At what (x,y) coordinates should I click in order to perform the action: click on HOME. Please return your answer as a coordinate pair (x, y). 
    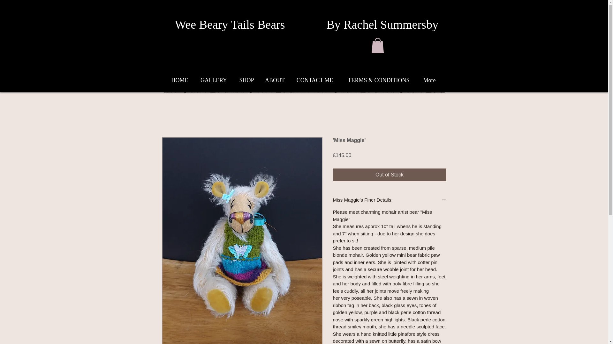
    Looking at the image, I should click on (180, 80).